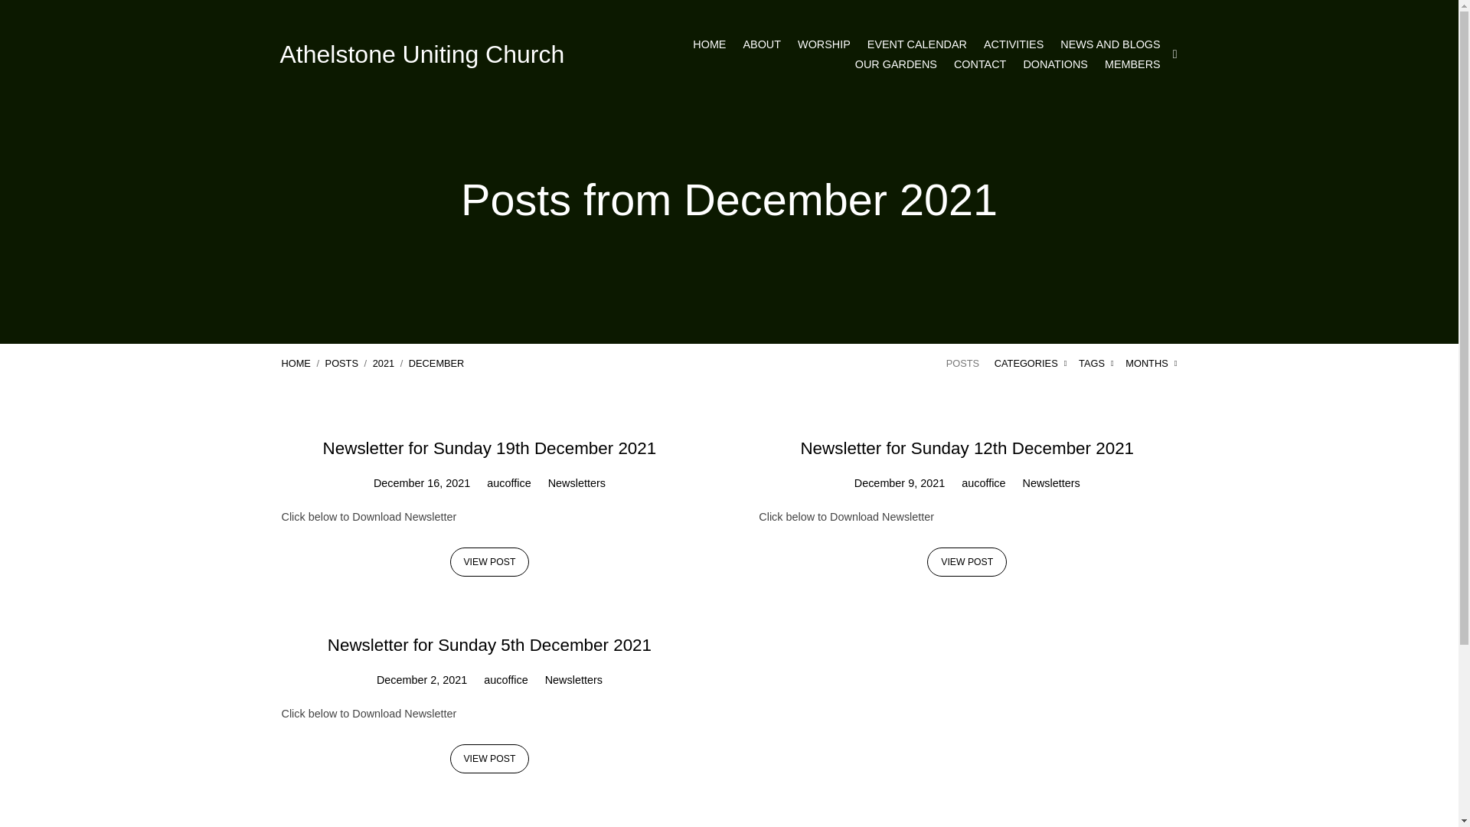 The height and width of the screenshot is (827, 1470). I want to click on OUR GARDENS, so click(896, 64).